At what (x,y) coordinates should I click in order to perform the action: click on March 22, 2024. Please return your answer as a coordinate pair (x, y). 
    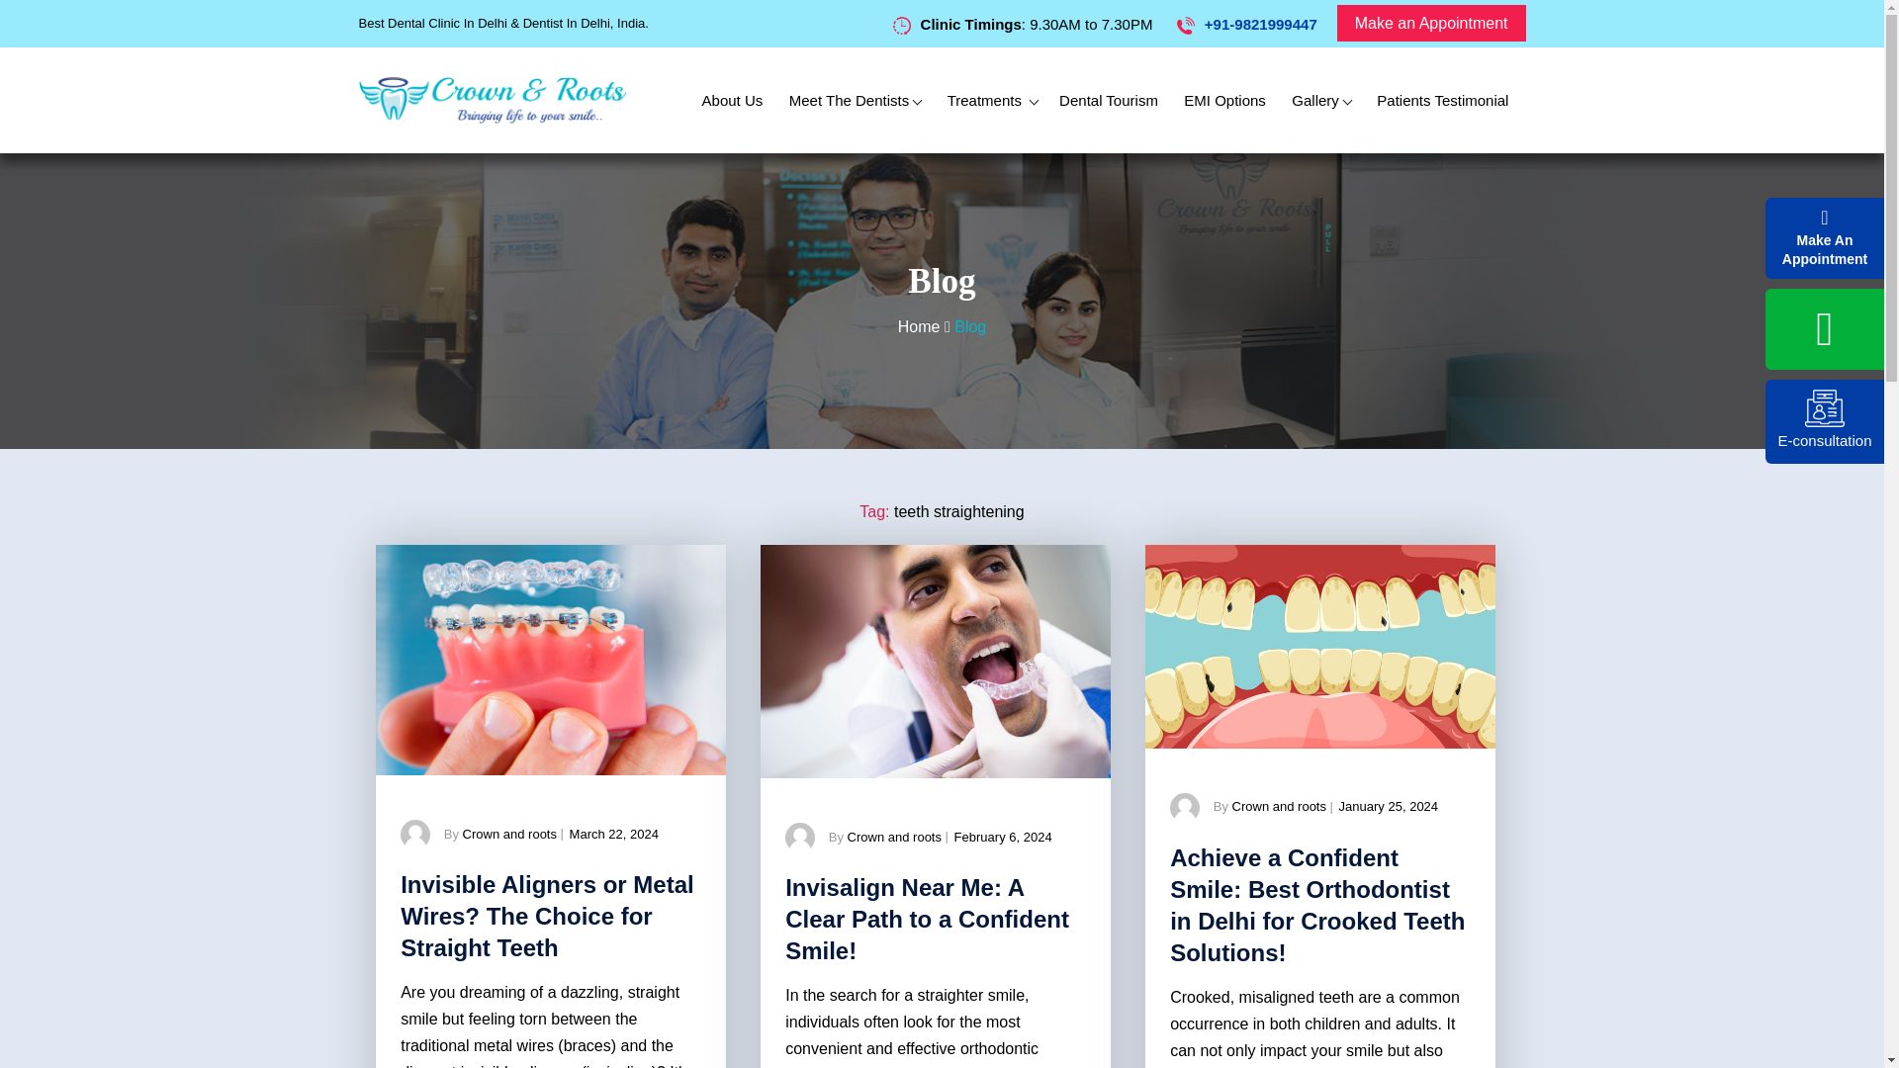
    Looking at the image, I should click on (614, 834).